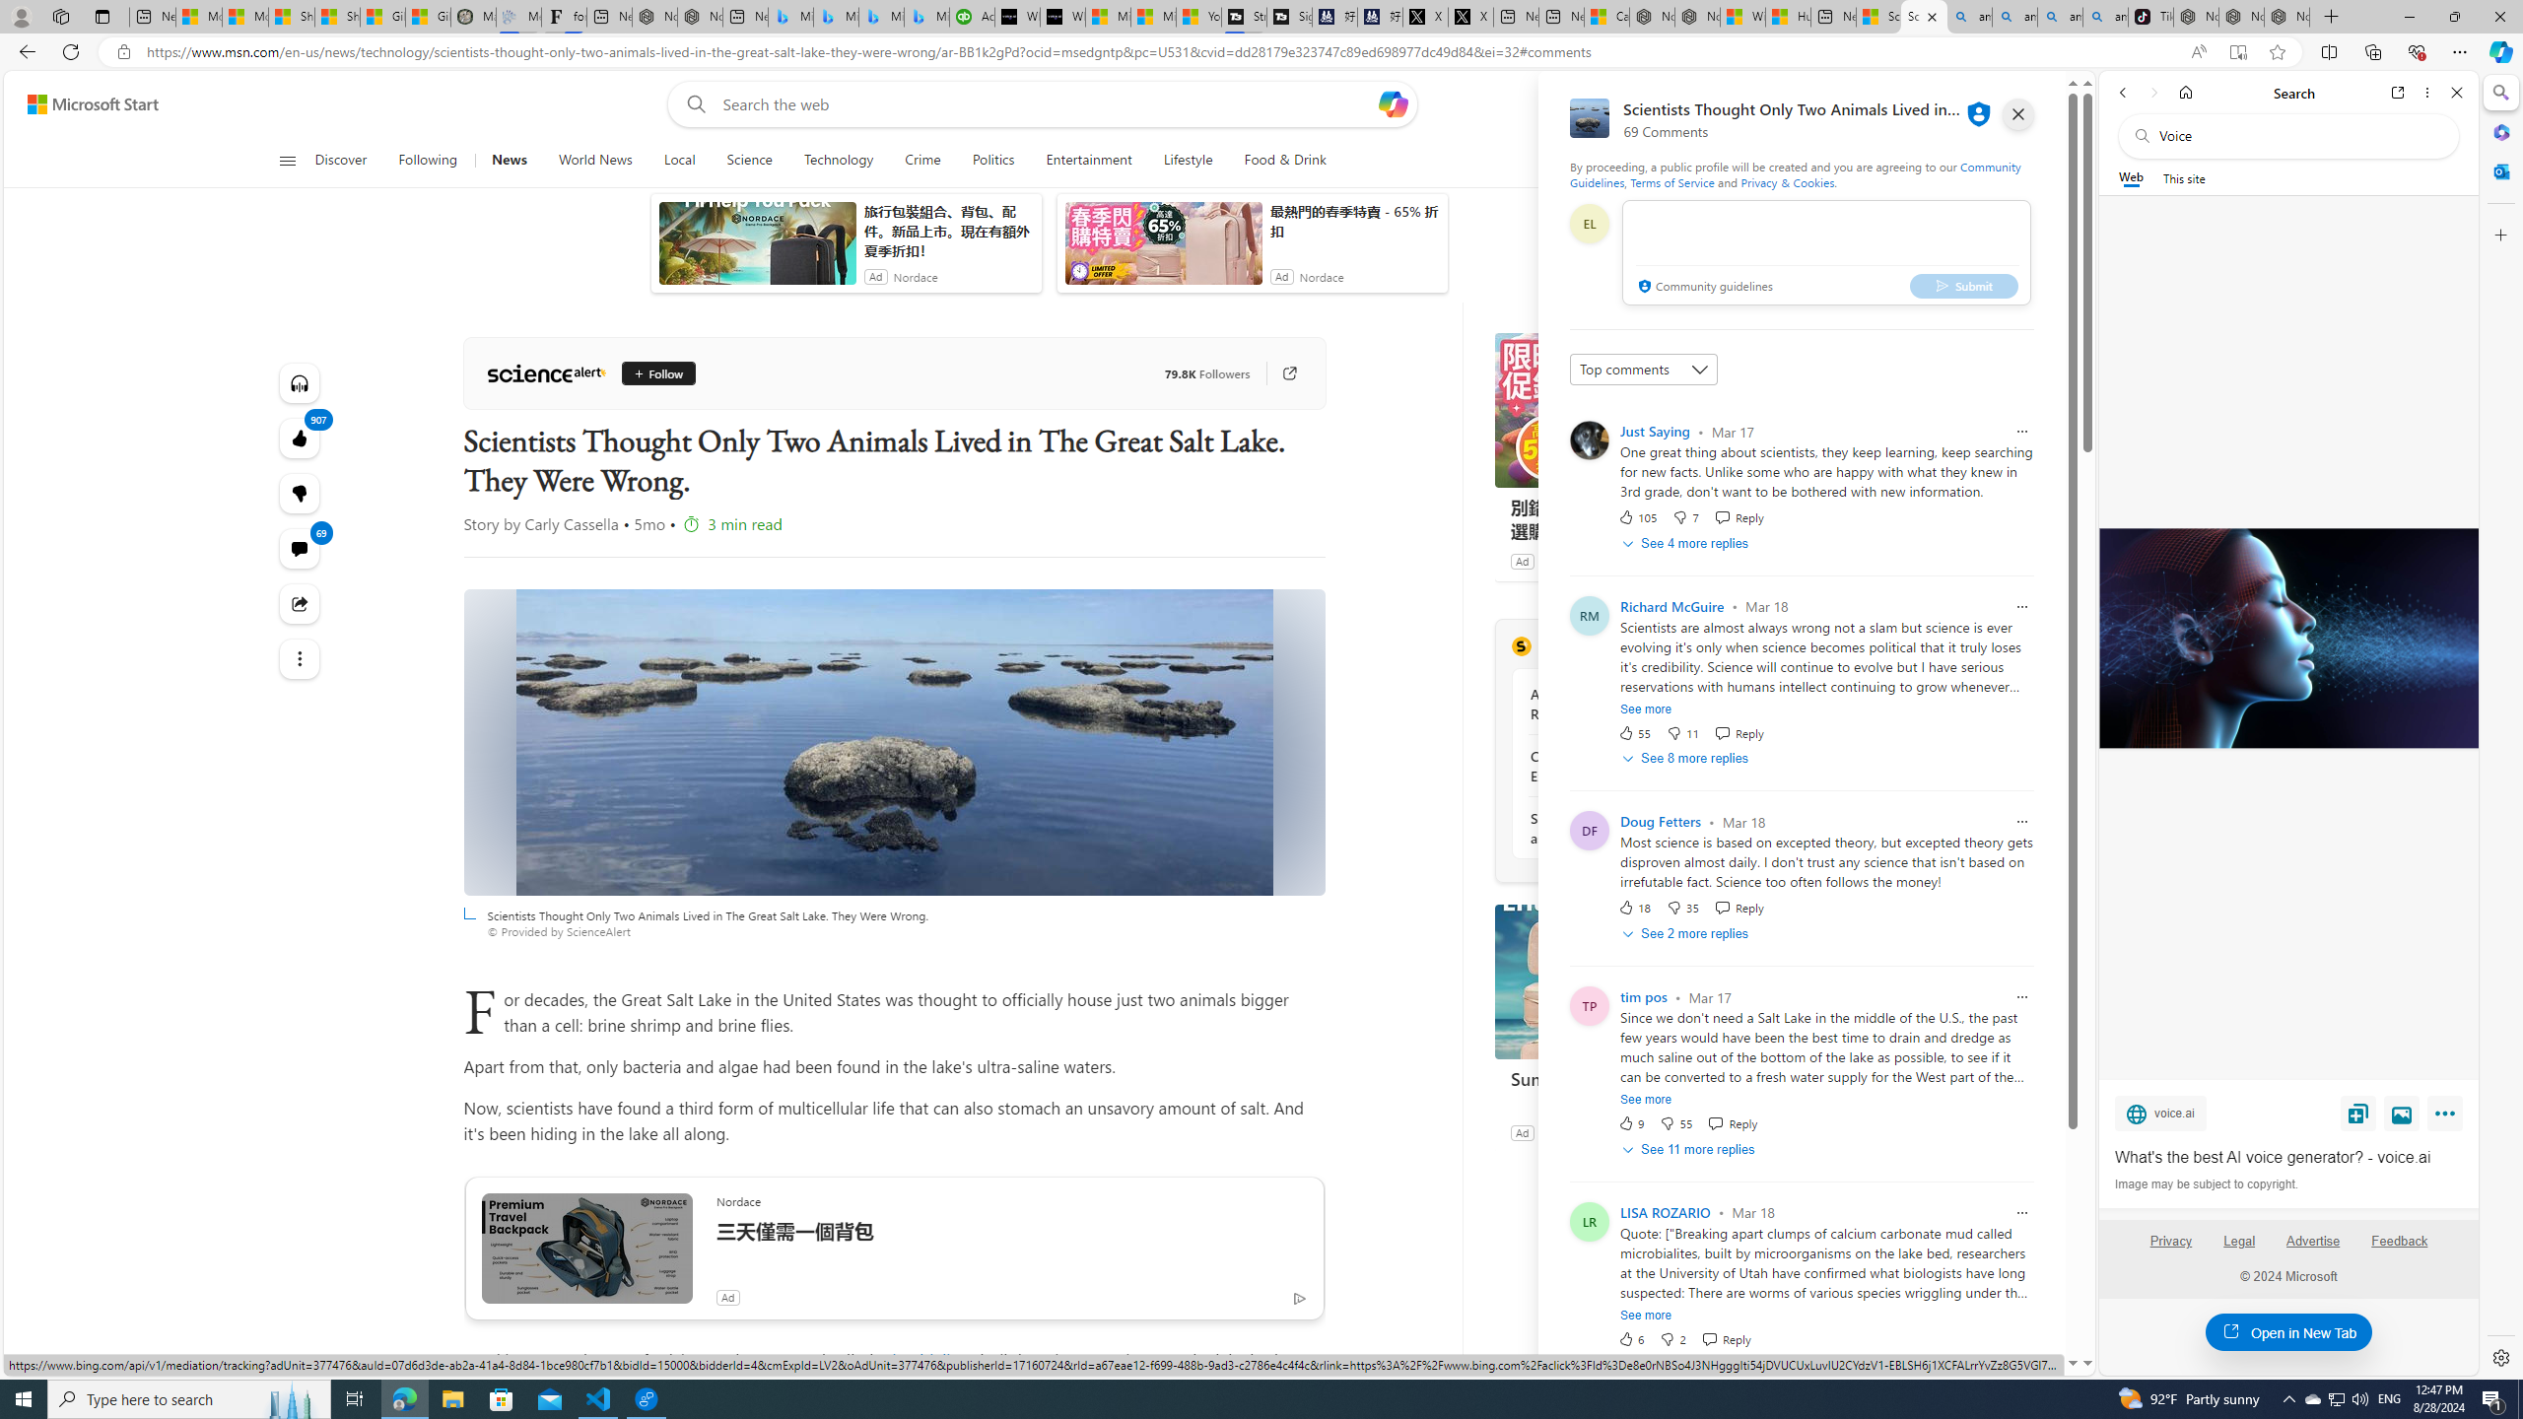  I want to click on More options, so click(2428, 93).